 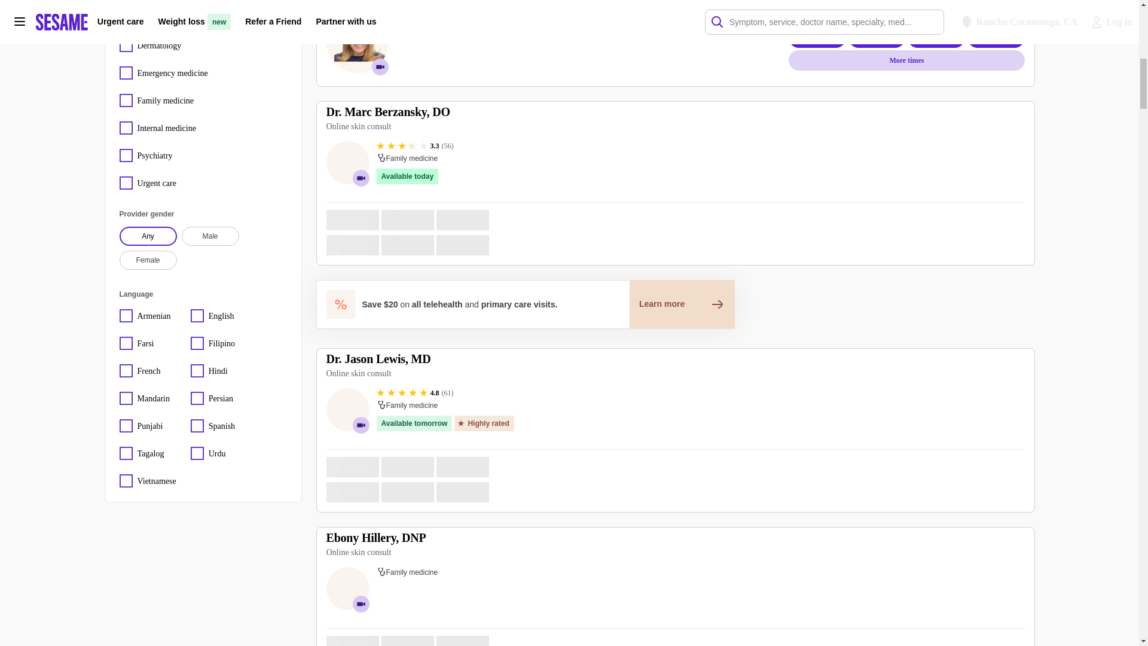 I want to click on This provider has an overall rating of 5.0 out of 5 stars., so click(x=434, y=16).